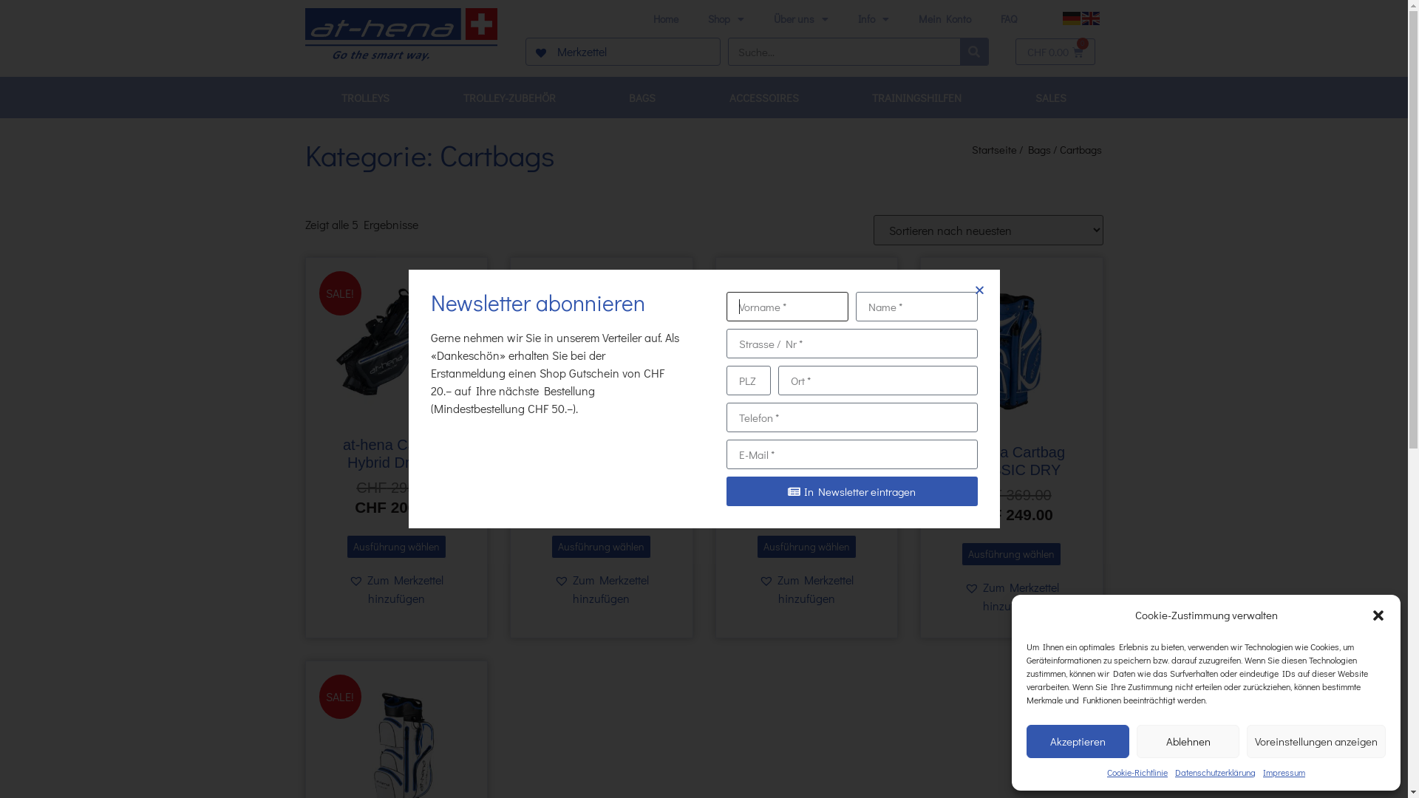 The image size is (1419, 798). I want to click on Bags, so click(1039, 149).